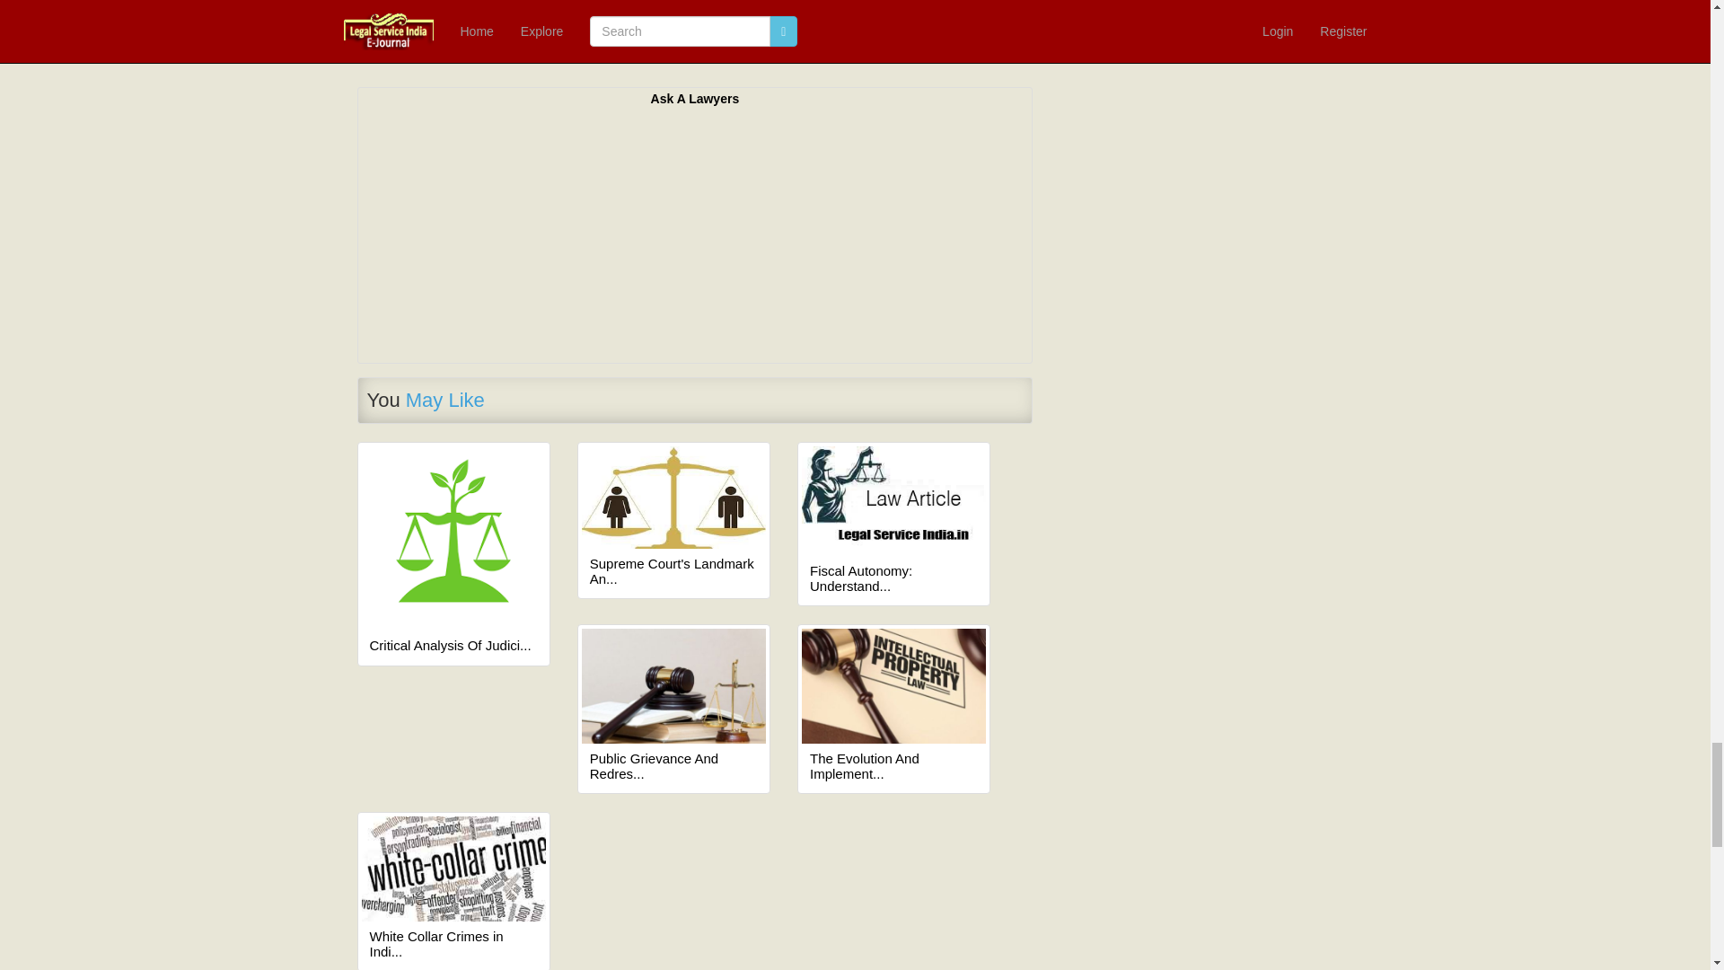 The image size is (1724, 970). Describe the element at coordinates (893, 578) in the screenshot. I see `Fiscal Autonomy: Understand...` at that location.